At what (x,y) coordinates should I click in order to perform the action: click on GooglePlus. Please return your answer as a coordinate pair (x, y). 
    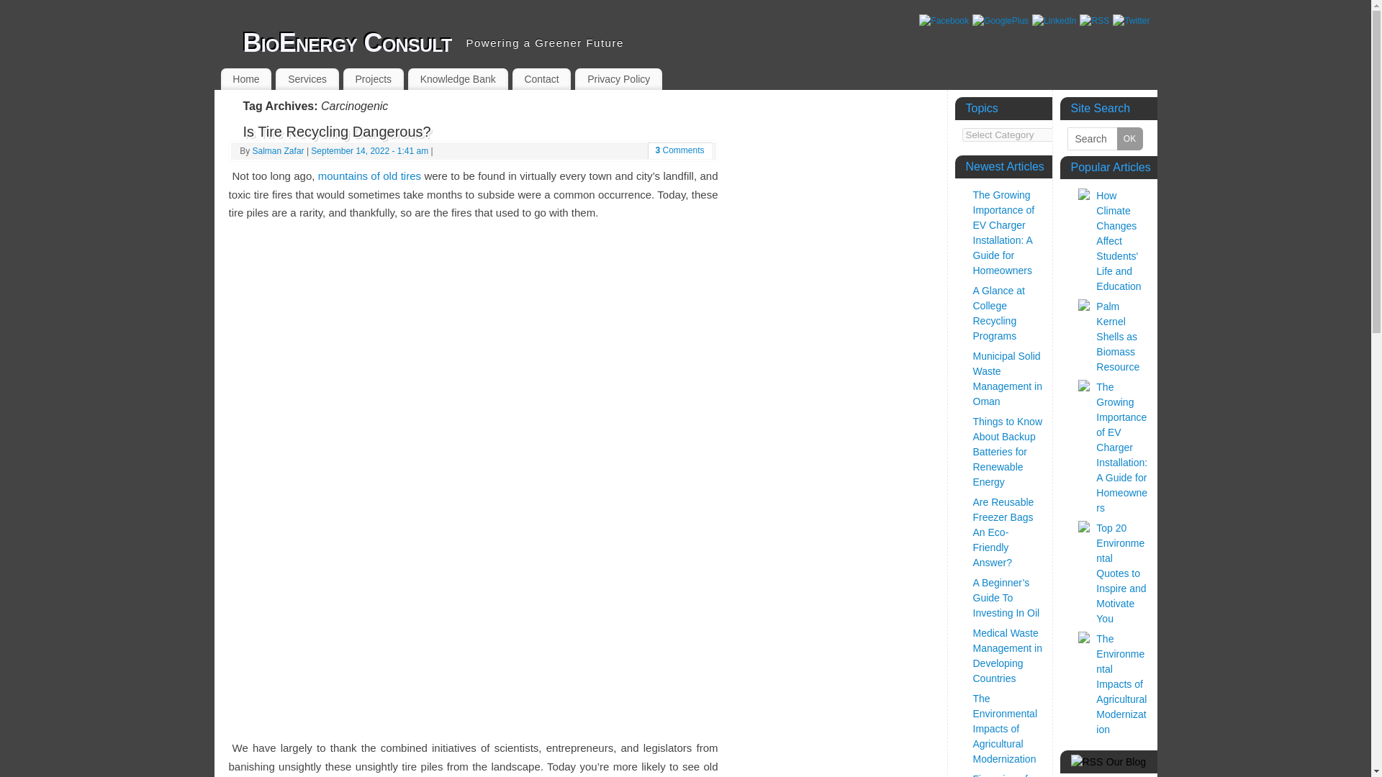
    Looking at the image, I should click on (1001, 20).